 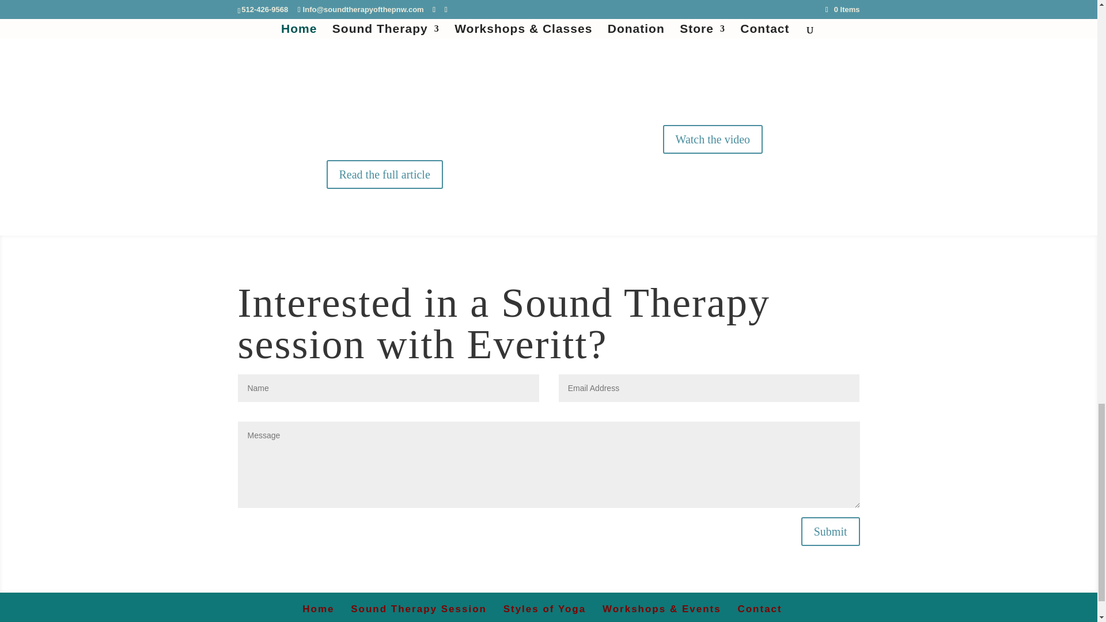 I want to click on Read the full article, so click(x=385, y=174).